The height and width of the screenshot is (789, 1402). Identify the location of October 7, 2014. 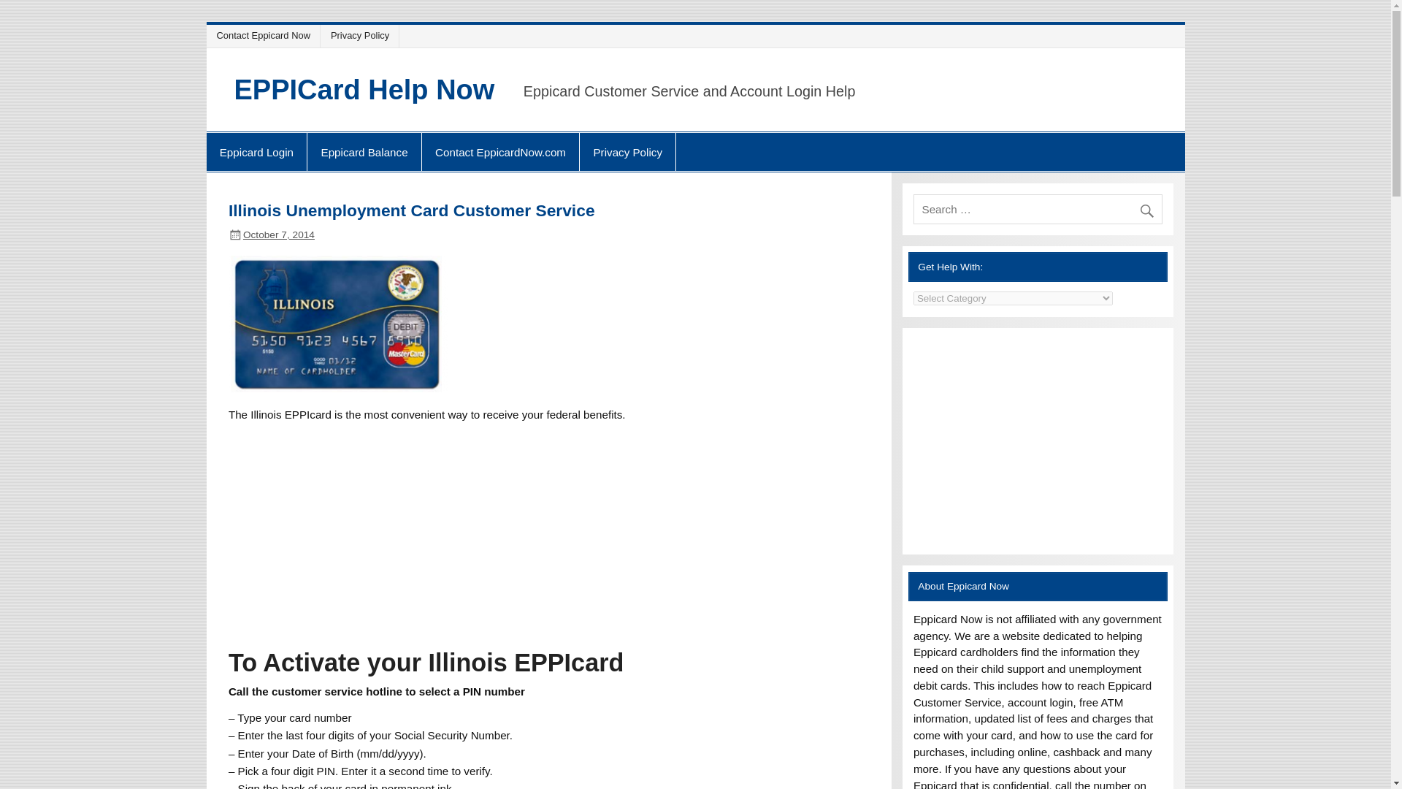
(278, 235).